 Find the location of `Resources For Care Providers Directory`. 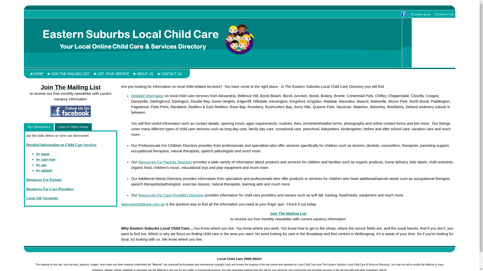

Resources For Care Providers Directory is located at coordinates (171, 195).